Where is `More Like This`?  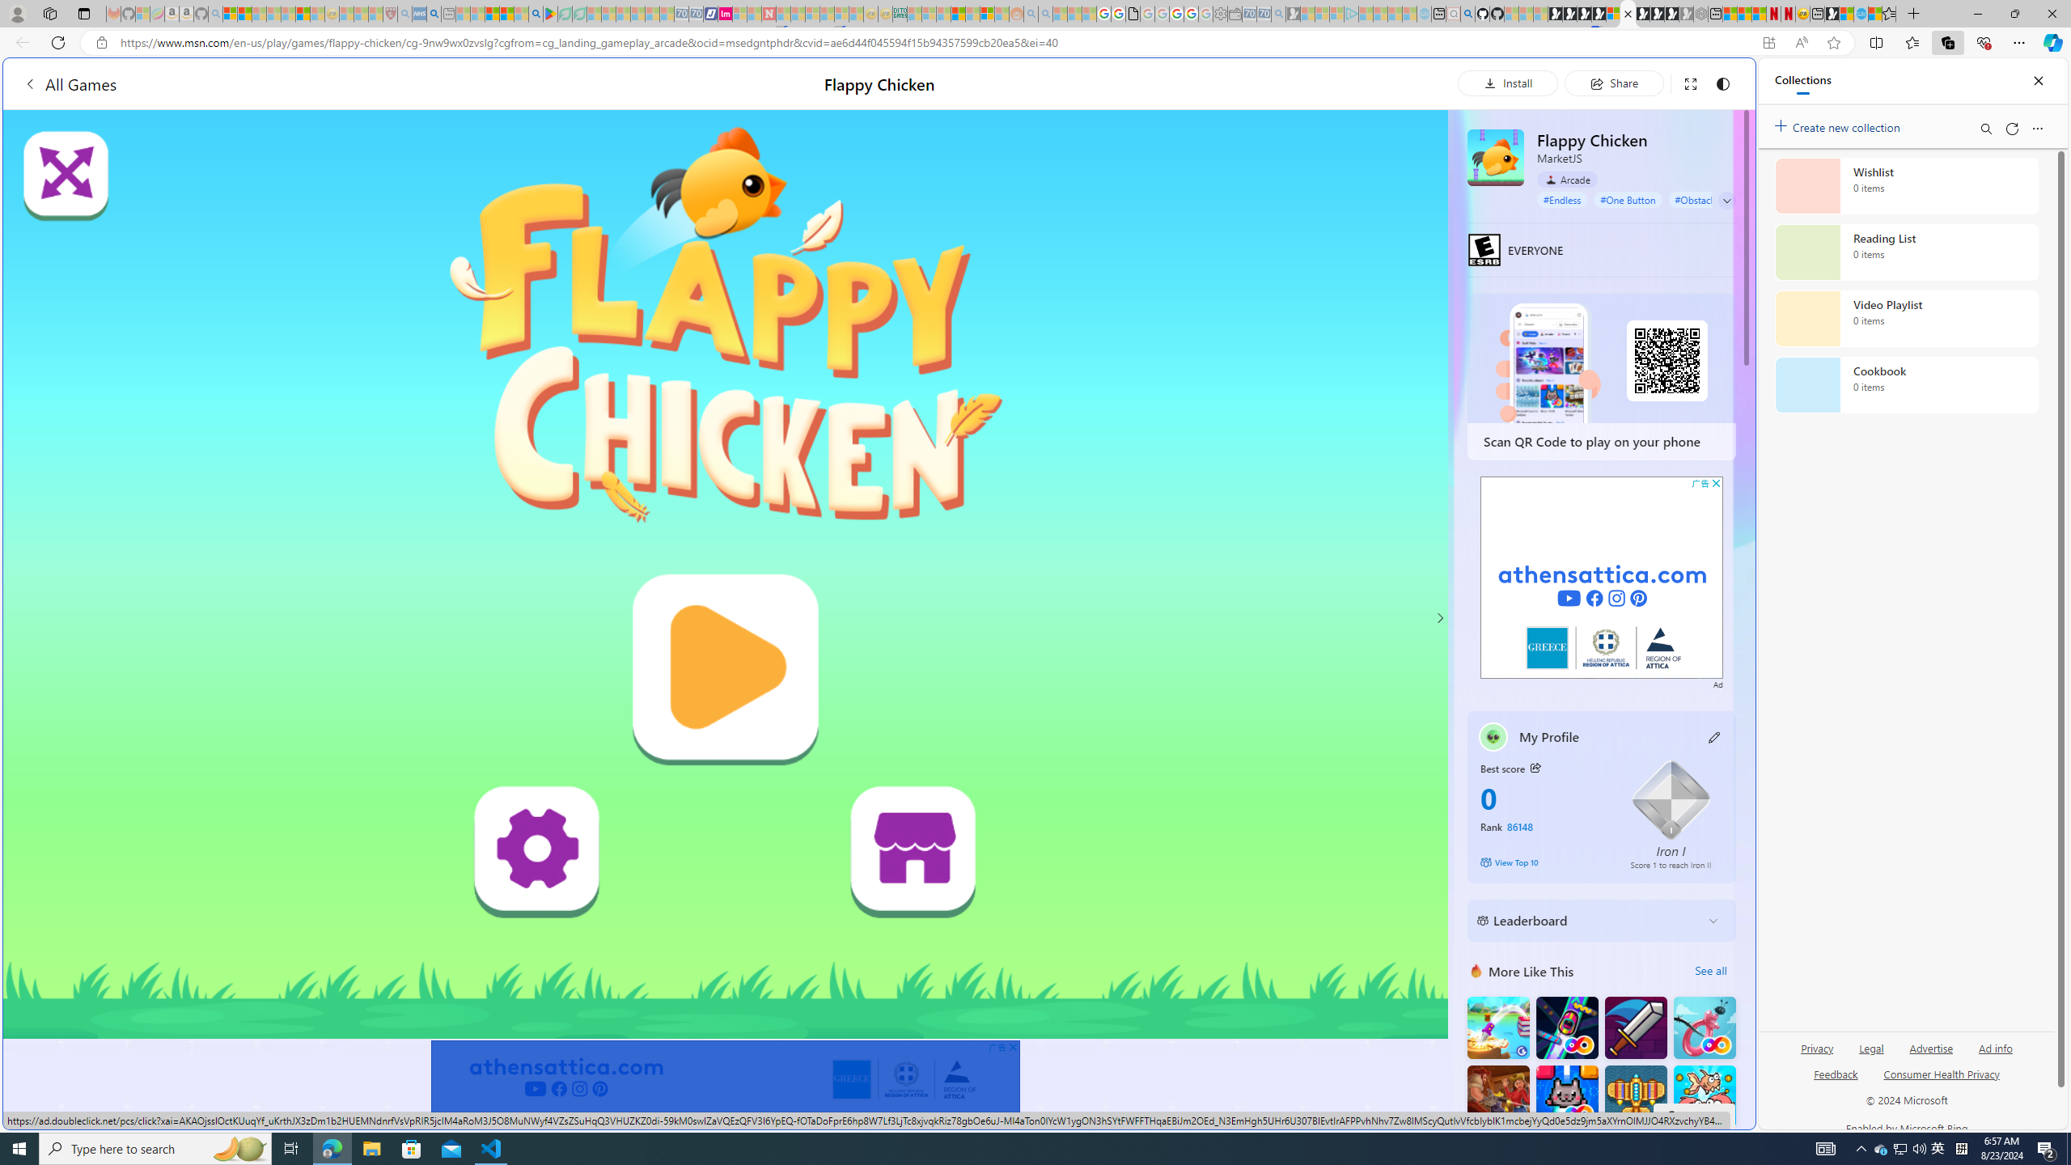
More Like This is located at coordinates (1476, 971).